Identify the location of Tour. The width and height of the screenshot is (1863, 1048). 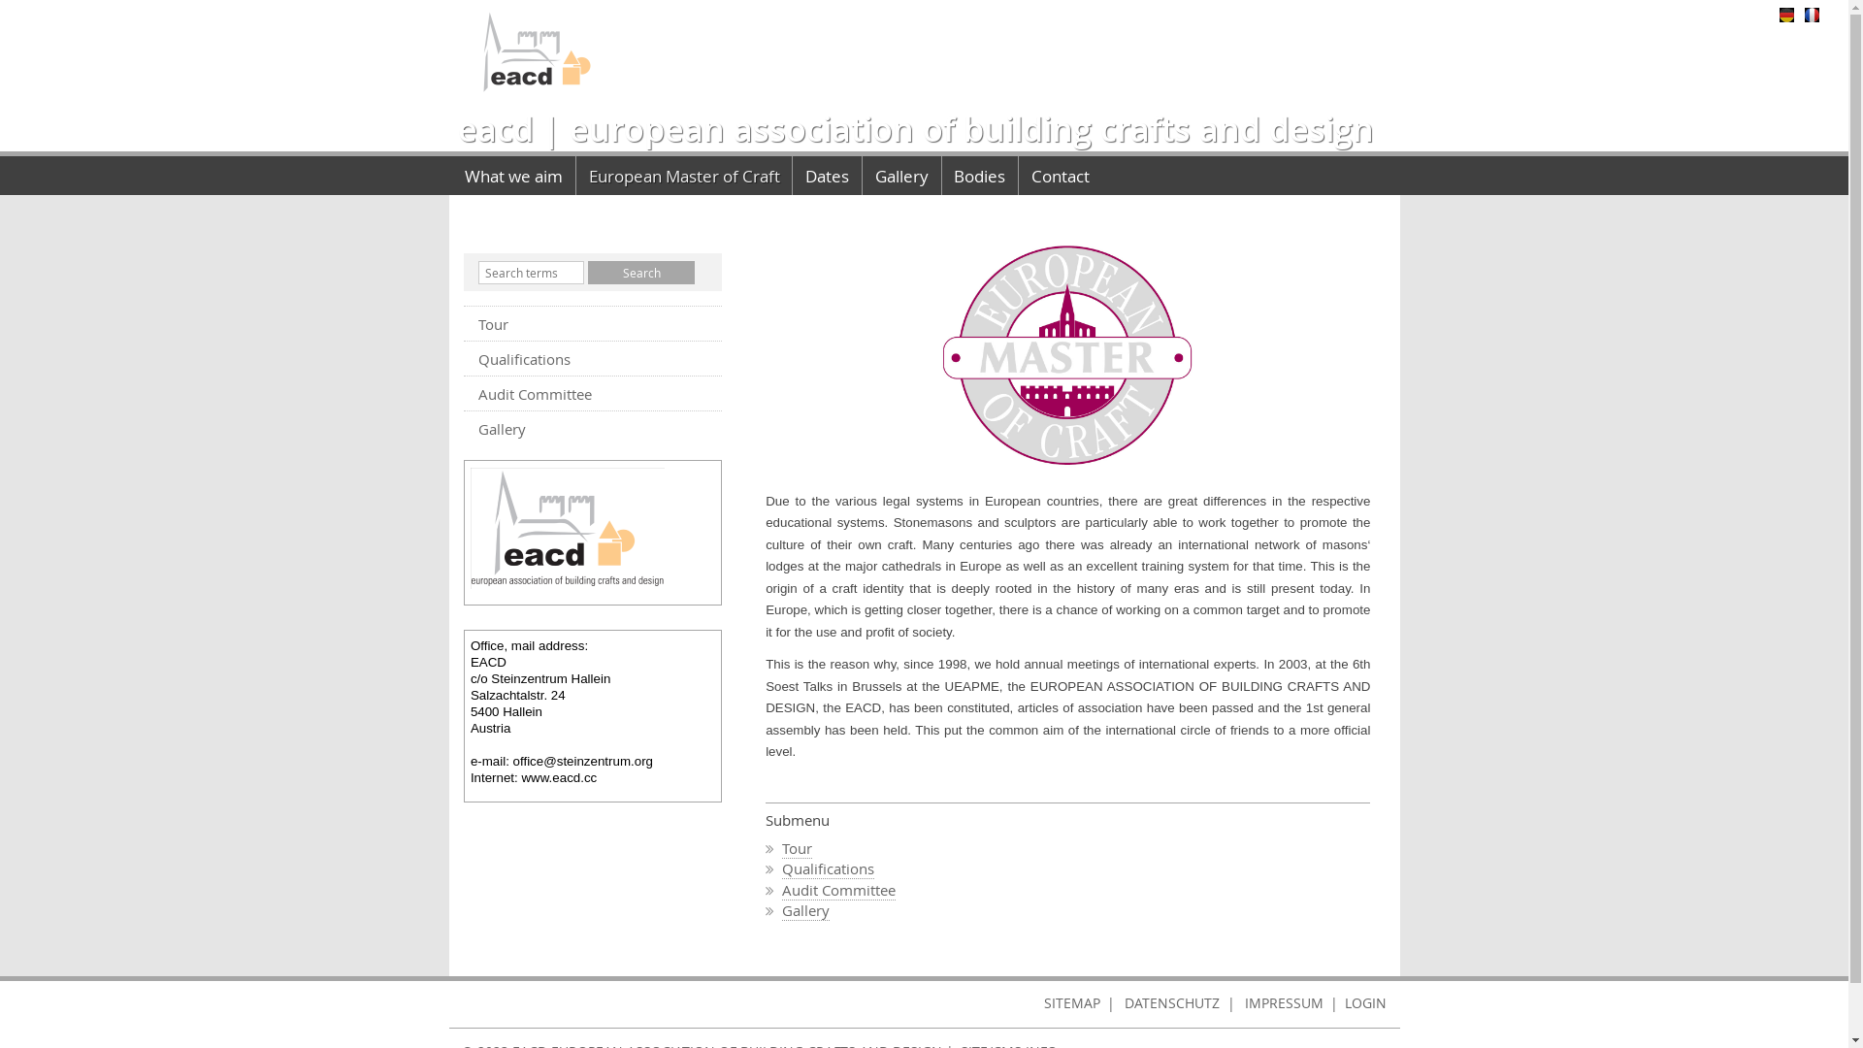
(798, 848).